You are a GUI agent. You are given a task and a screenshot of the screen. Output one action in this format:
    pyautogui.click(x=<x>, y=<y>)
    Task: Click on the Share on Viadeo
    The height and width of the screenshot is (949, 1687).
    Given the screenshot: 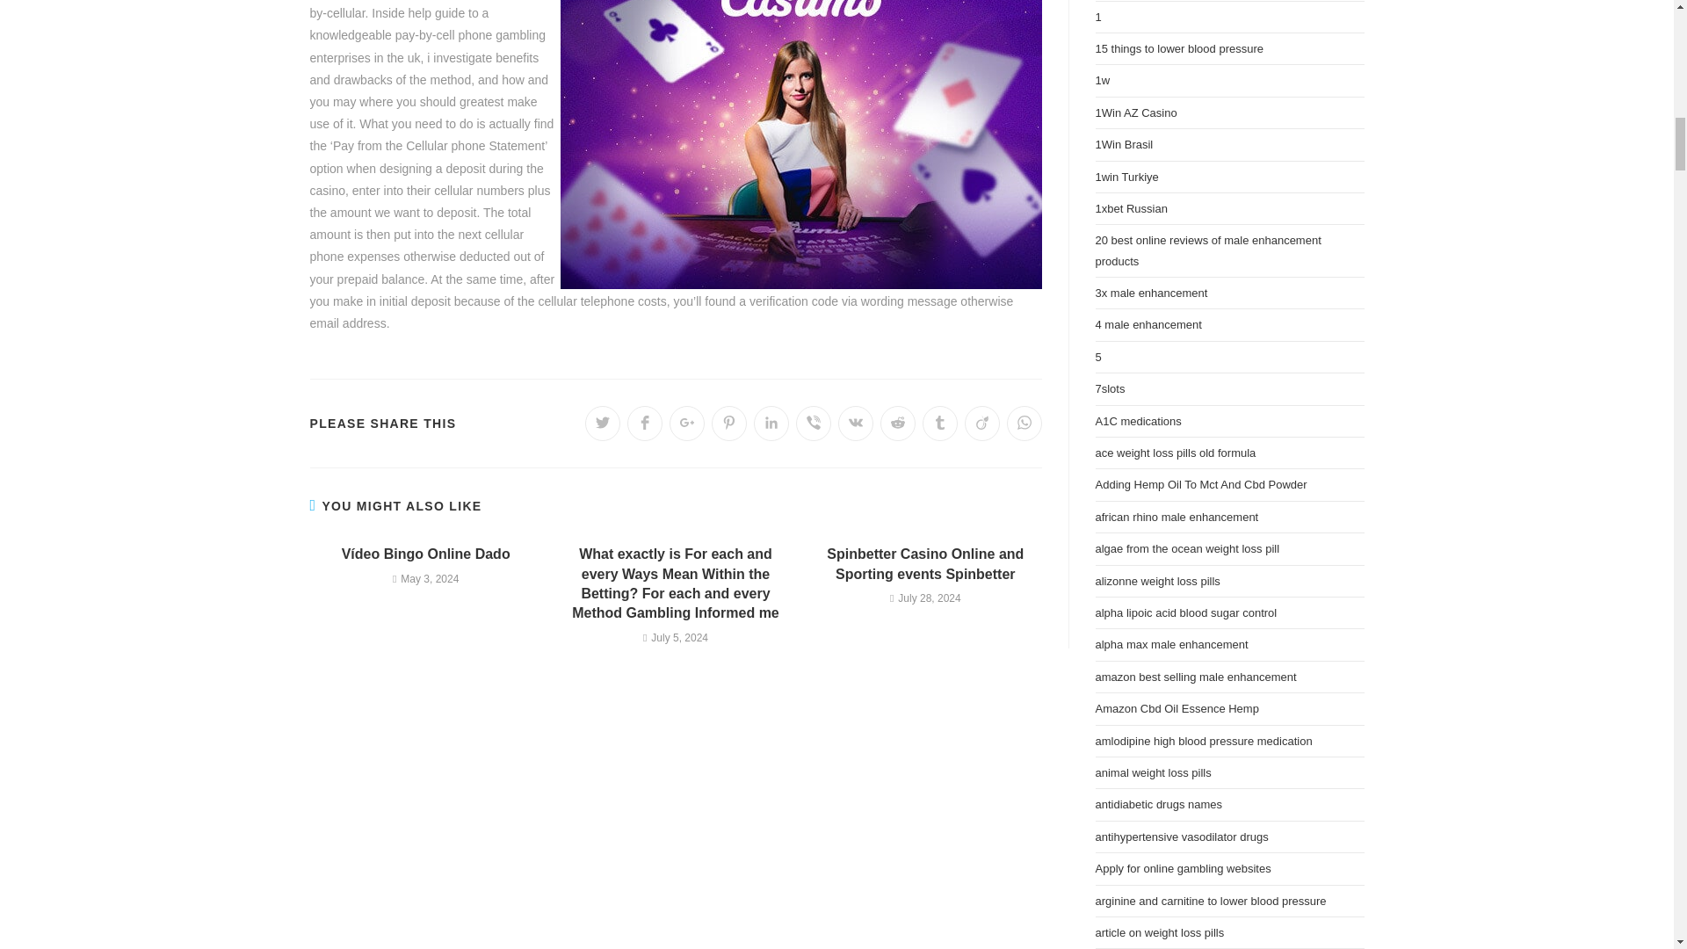 What is the action you would take?
    pyautogui.click(x=982, y=424)
    